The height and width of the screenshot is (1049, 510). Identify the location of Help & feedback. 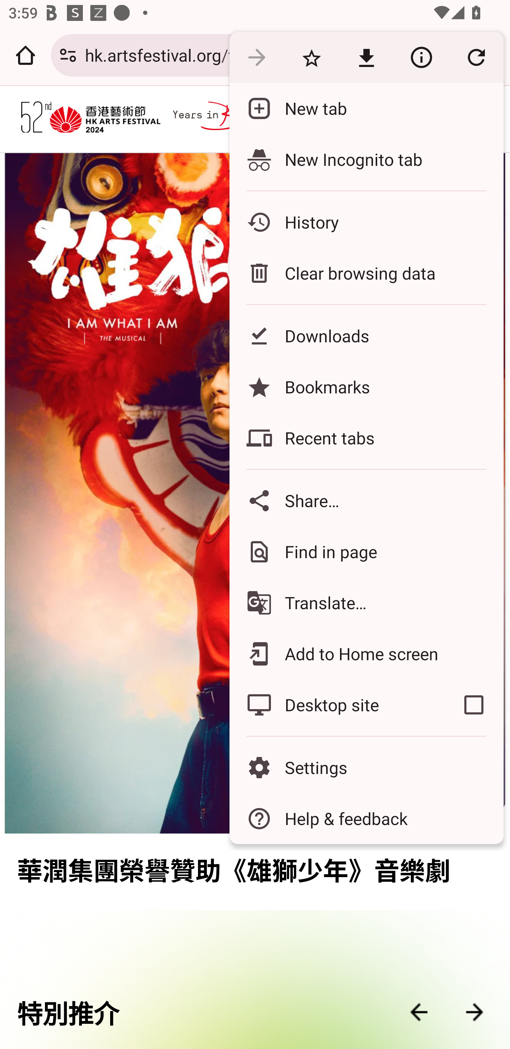
(367, 819).